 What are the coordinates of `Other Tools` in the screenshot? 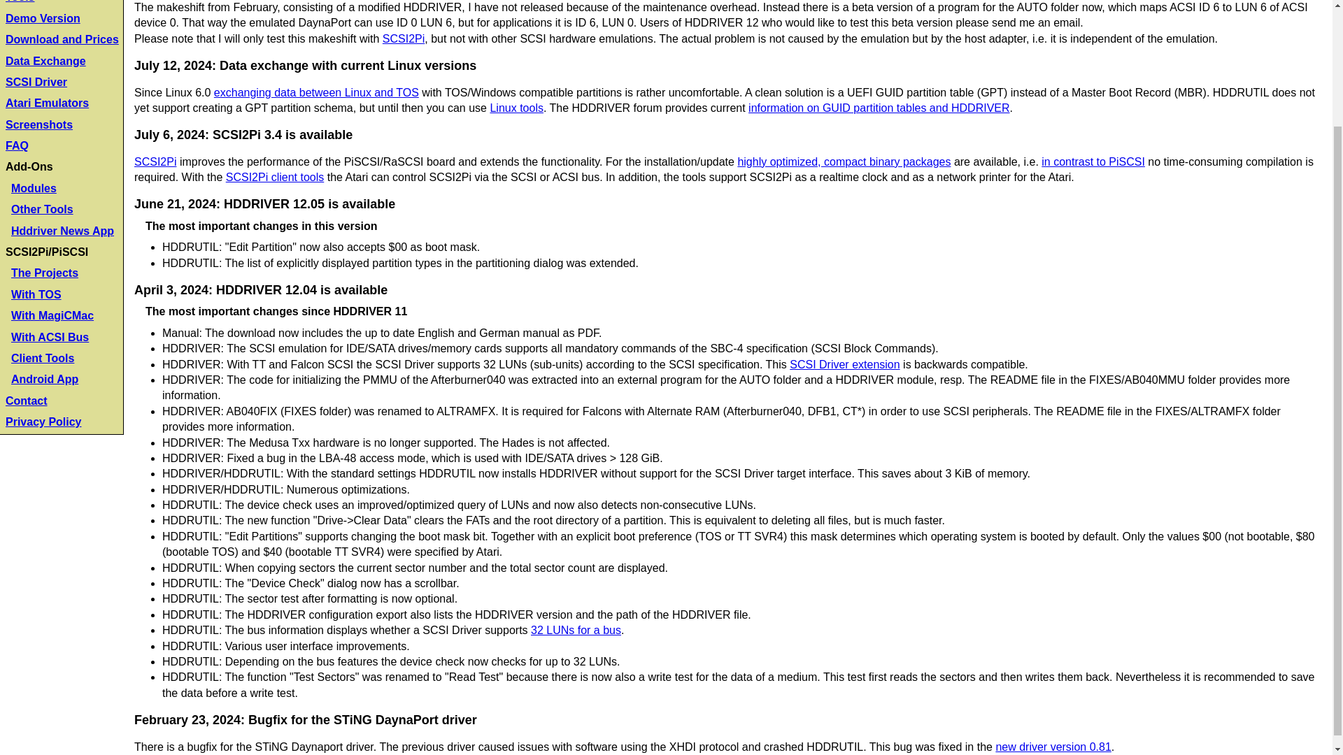 It's located at (42, 208).